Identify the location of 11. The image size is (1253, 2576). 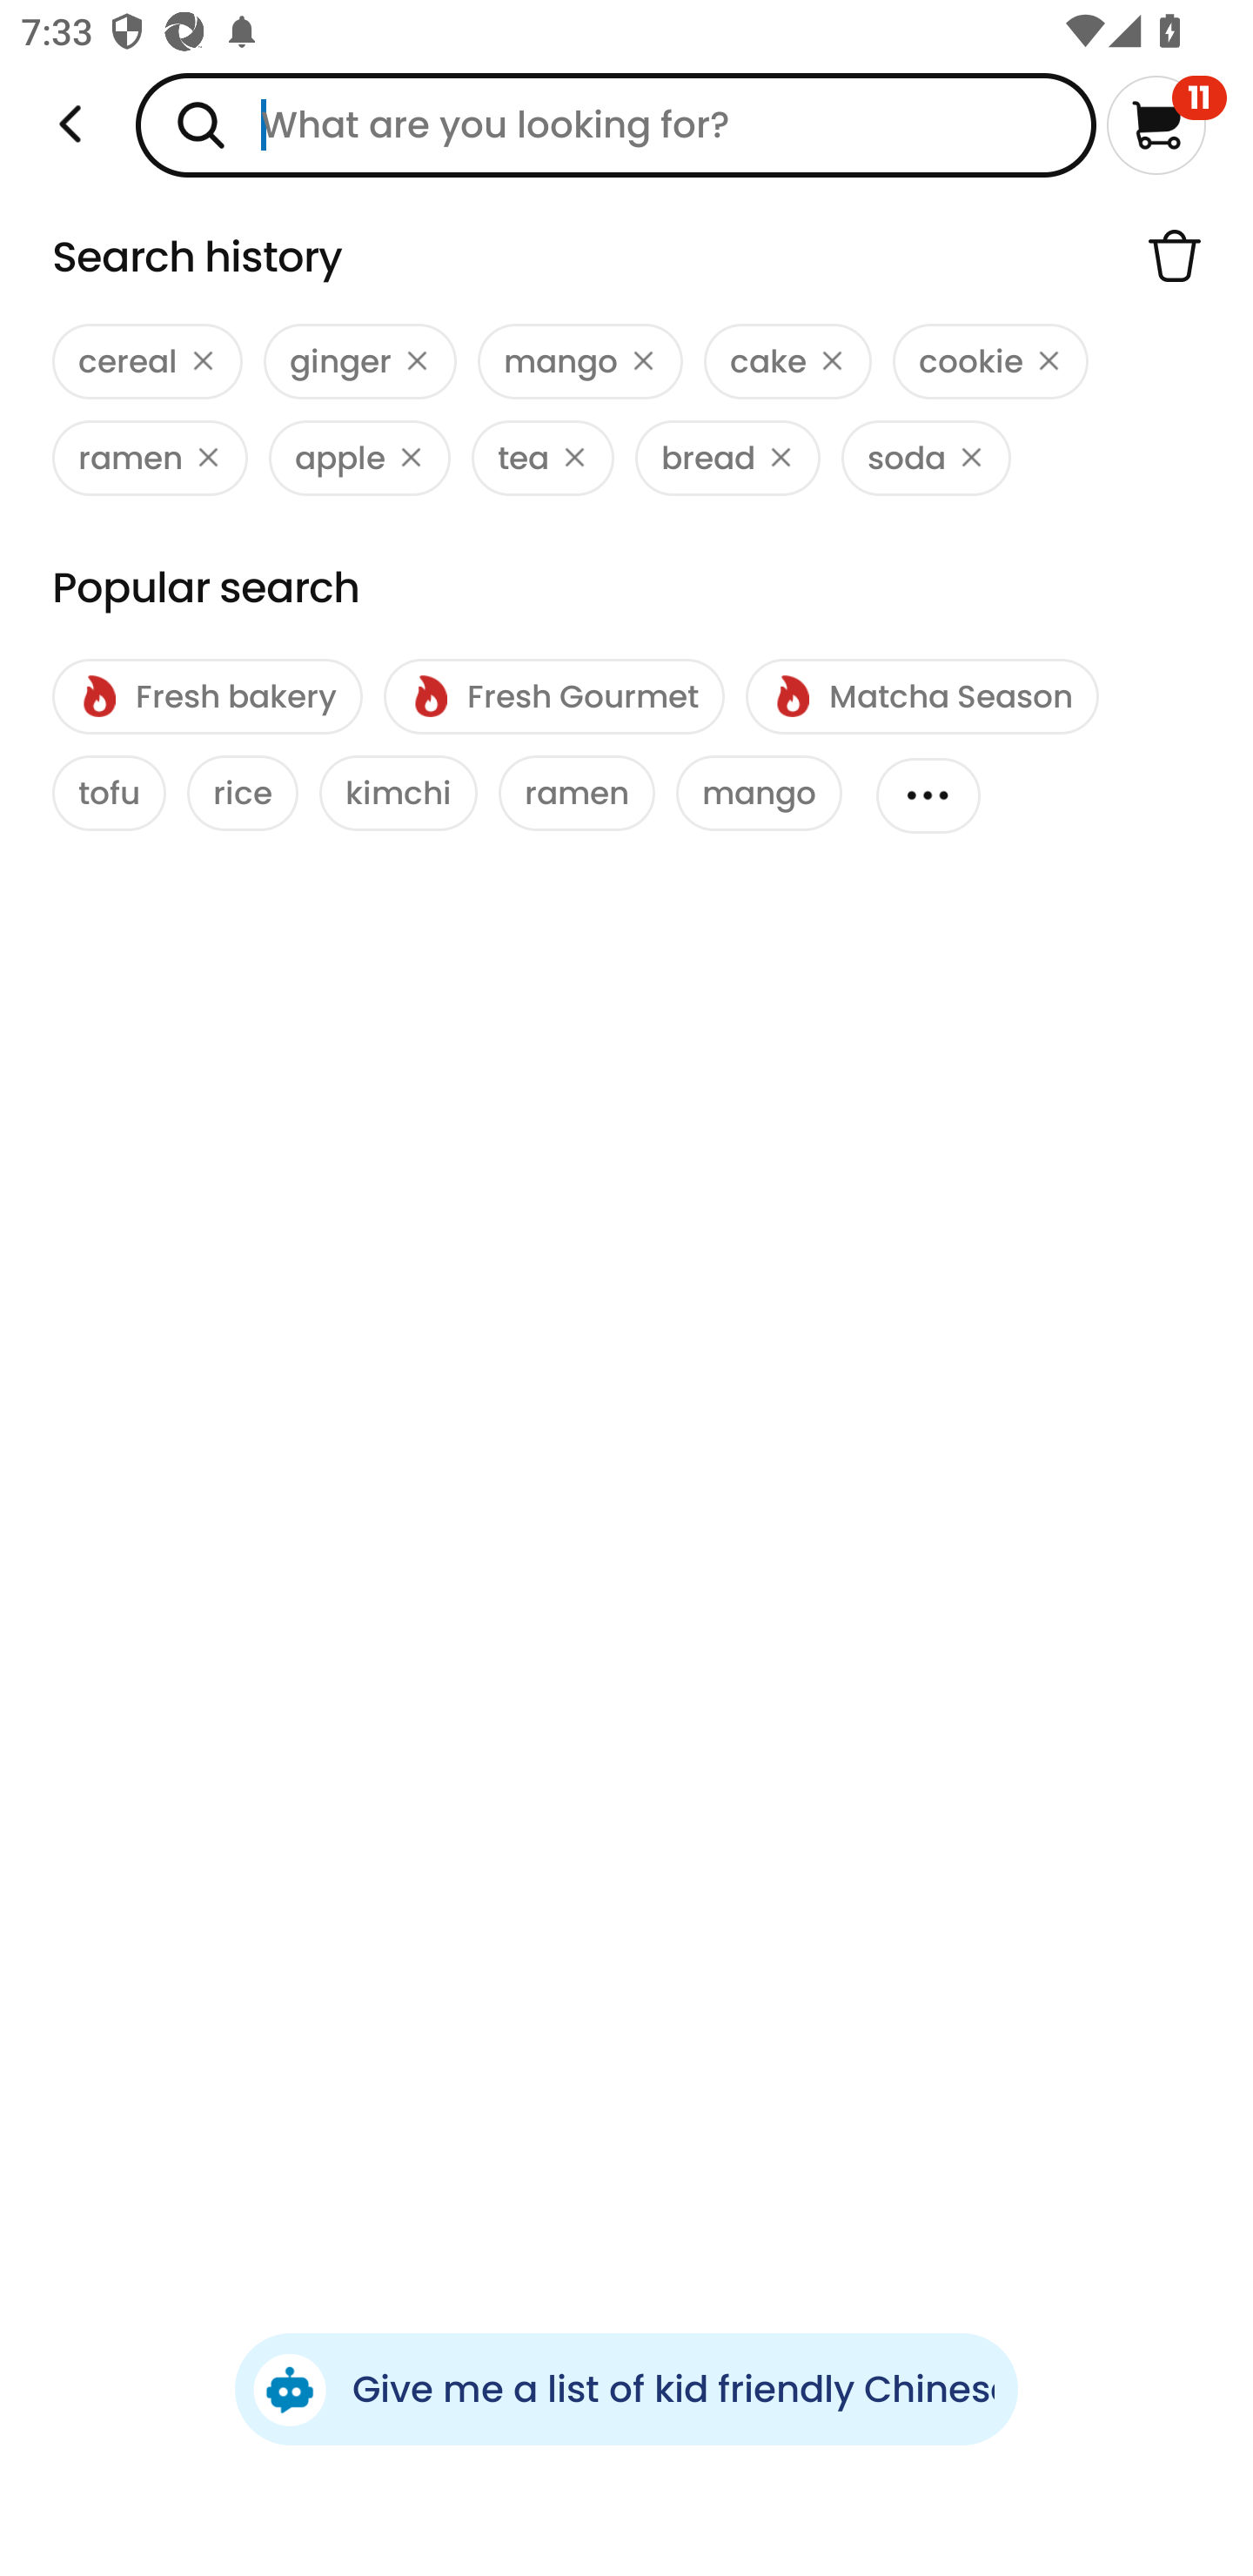
(1166, 124).